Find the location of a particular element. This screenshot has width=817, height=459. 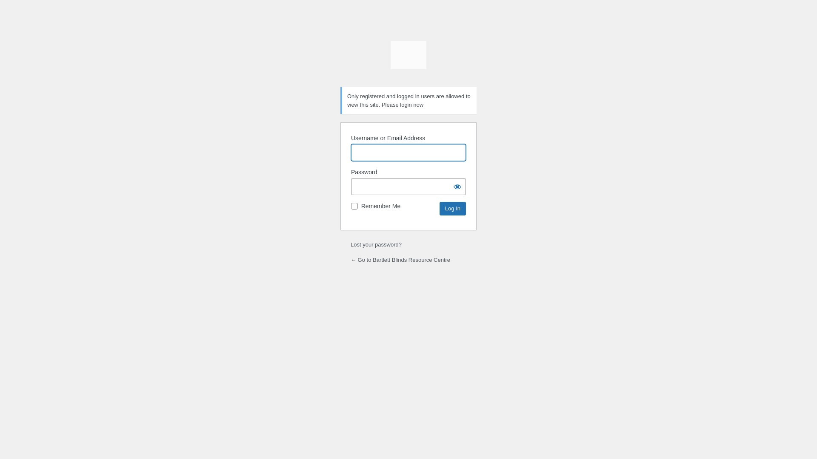

Powered by WordPress is located at coordinates (408, 59).